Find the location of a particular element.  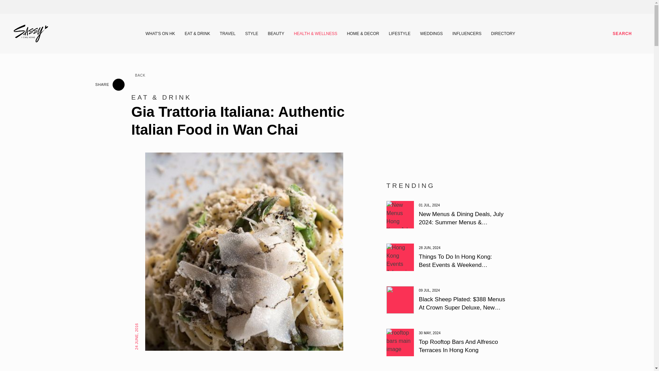

WHAT'S ON HK is located at coordinates (160, 33).